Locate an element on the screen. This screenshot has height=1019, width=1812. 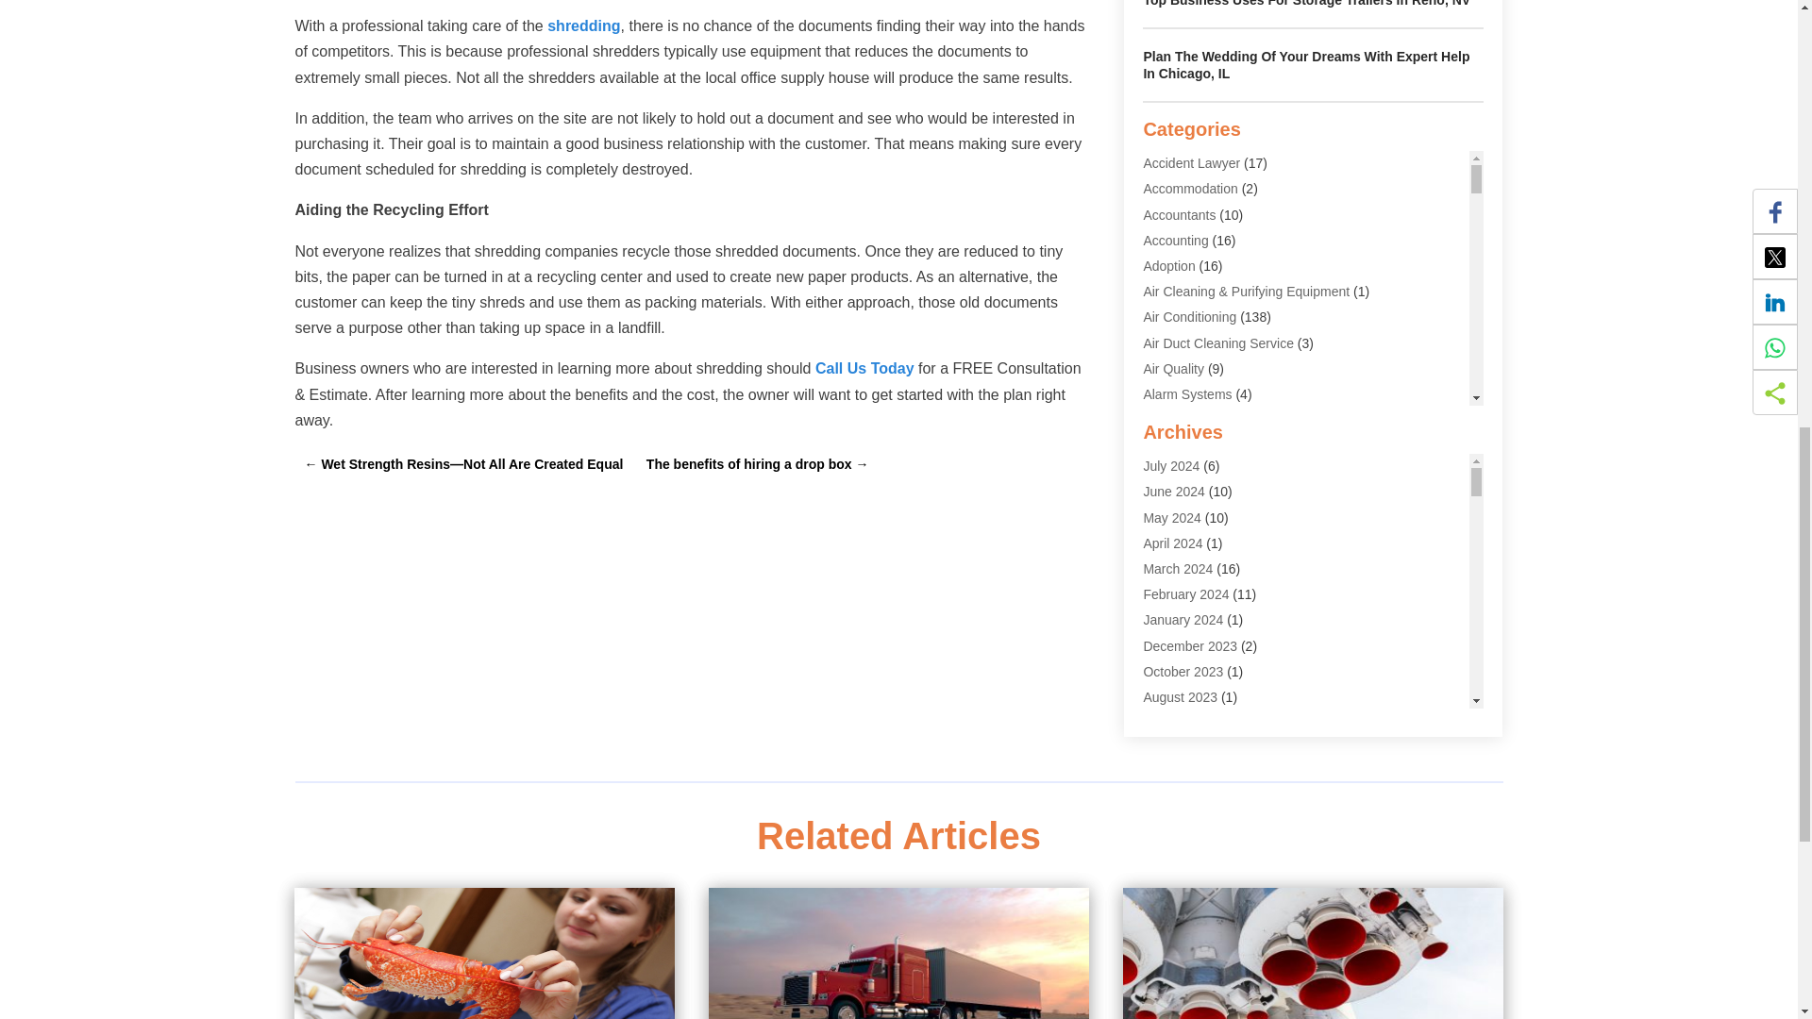
Accommodation is located at coordinates (1190, 189).